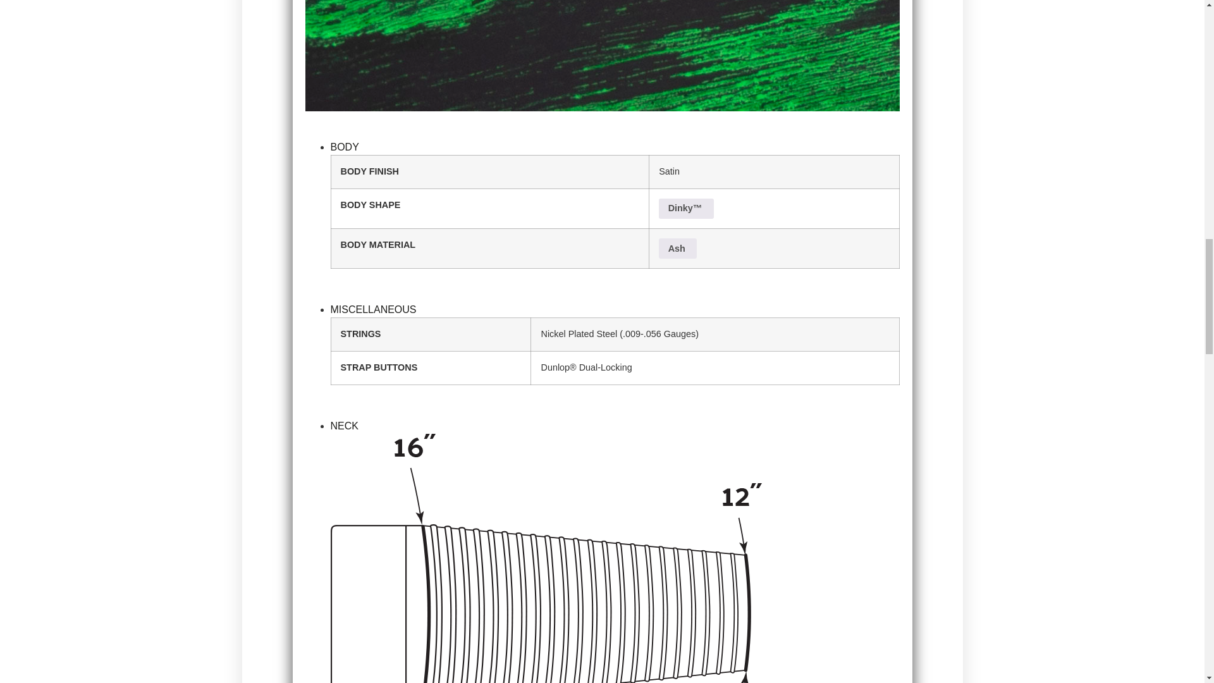  What do you see at coordinates (678, 248) in the screenshot?
I see `Search for other products with this spec` at bounding box center [678, 248].